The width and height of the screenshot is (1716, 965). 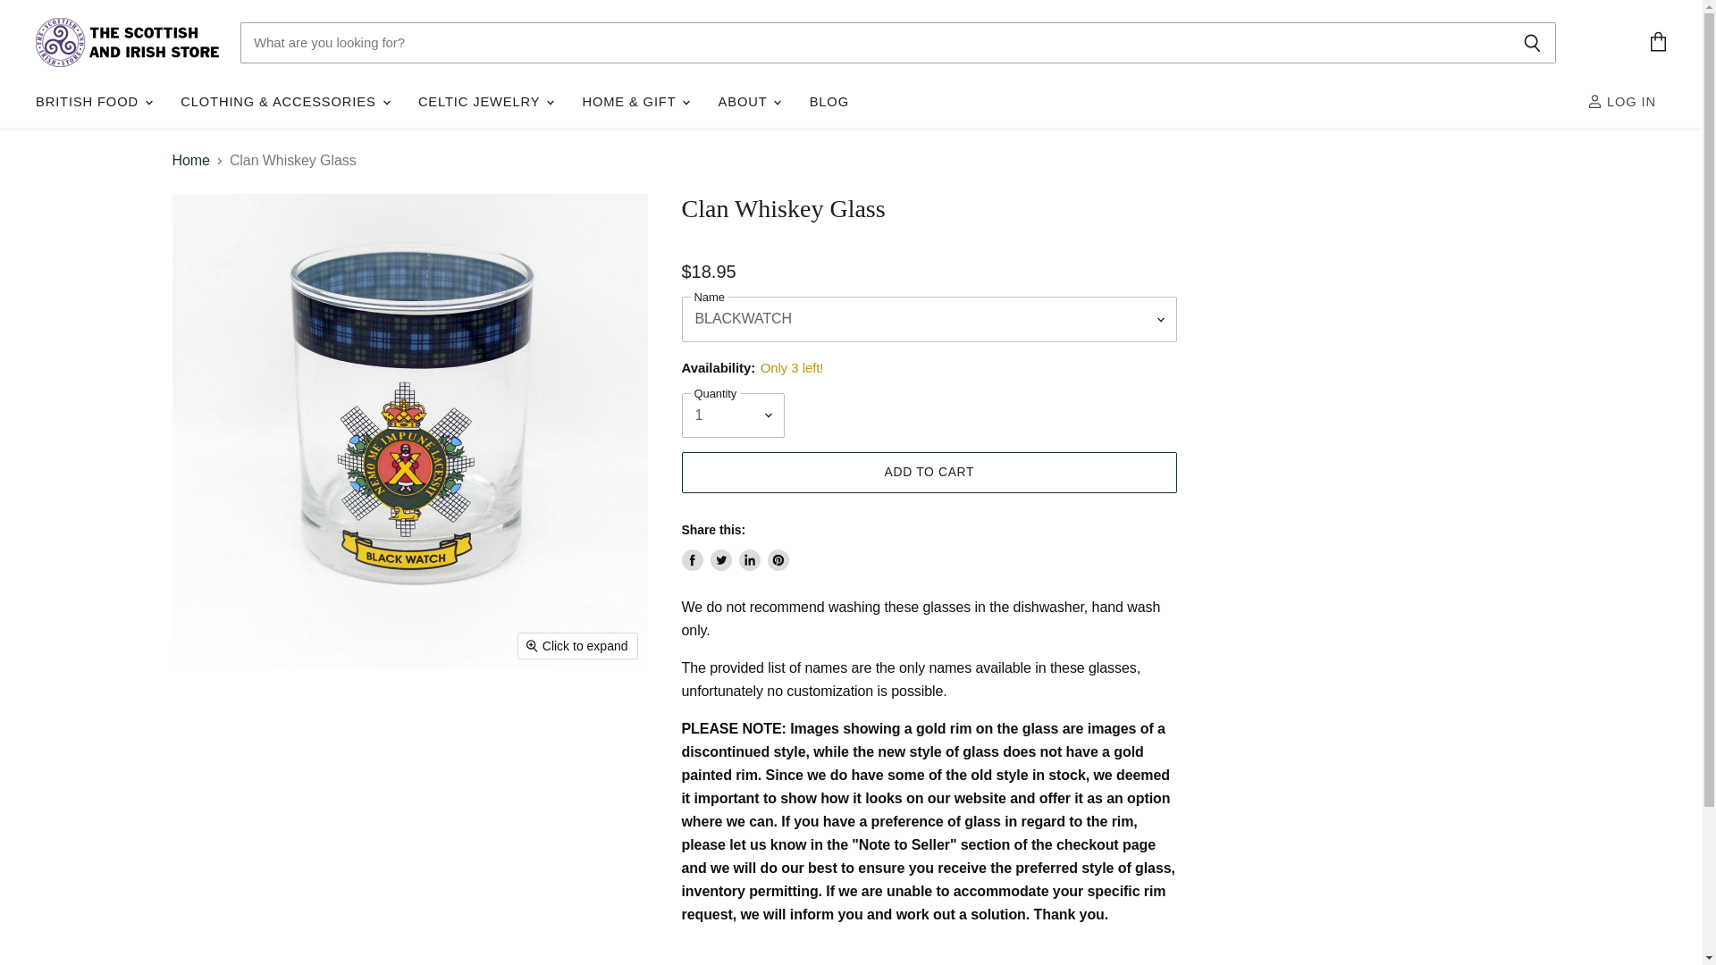 I want to click on BRITISH FOOD, so click(x=92, y=102).